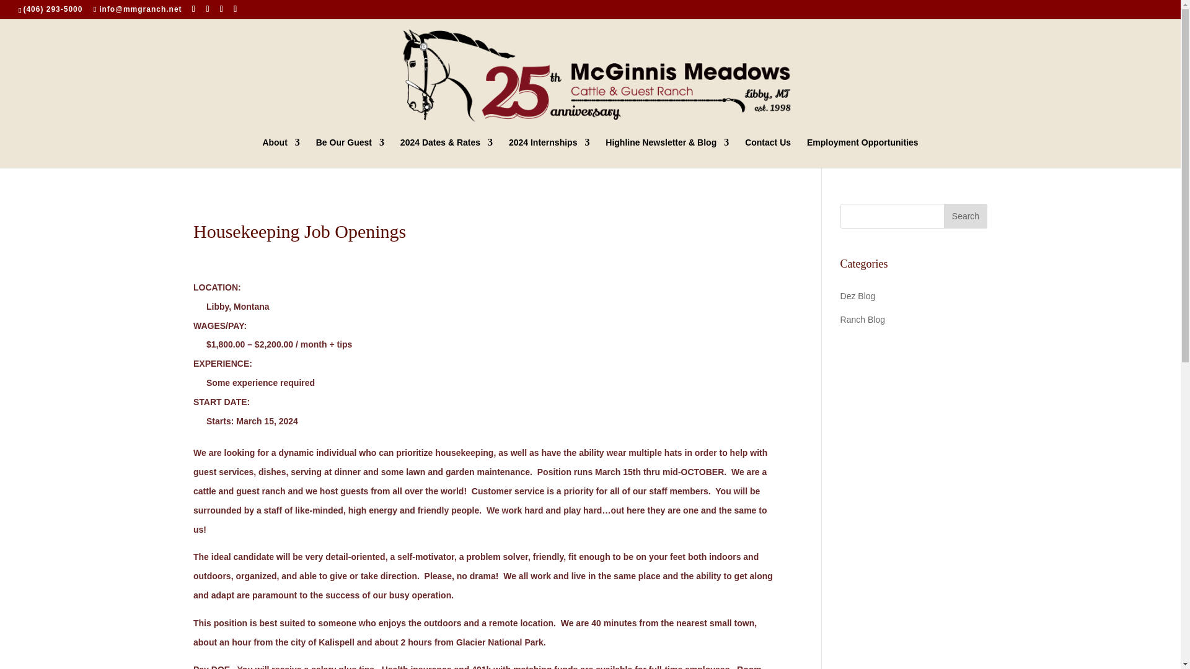  Describe the element at coordinates (767, 152) in the screenshot. I see `Contact Us` at that location.